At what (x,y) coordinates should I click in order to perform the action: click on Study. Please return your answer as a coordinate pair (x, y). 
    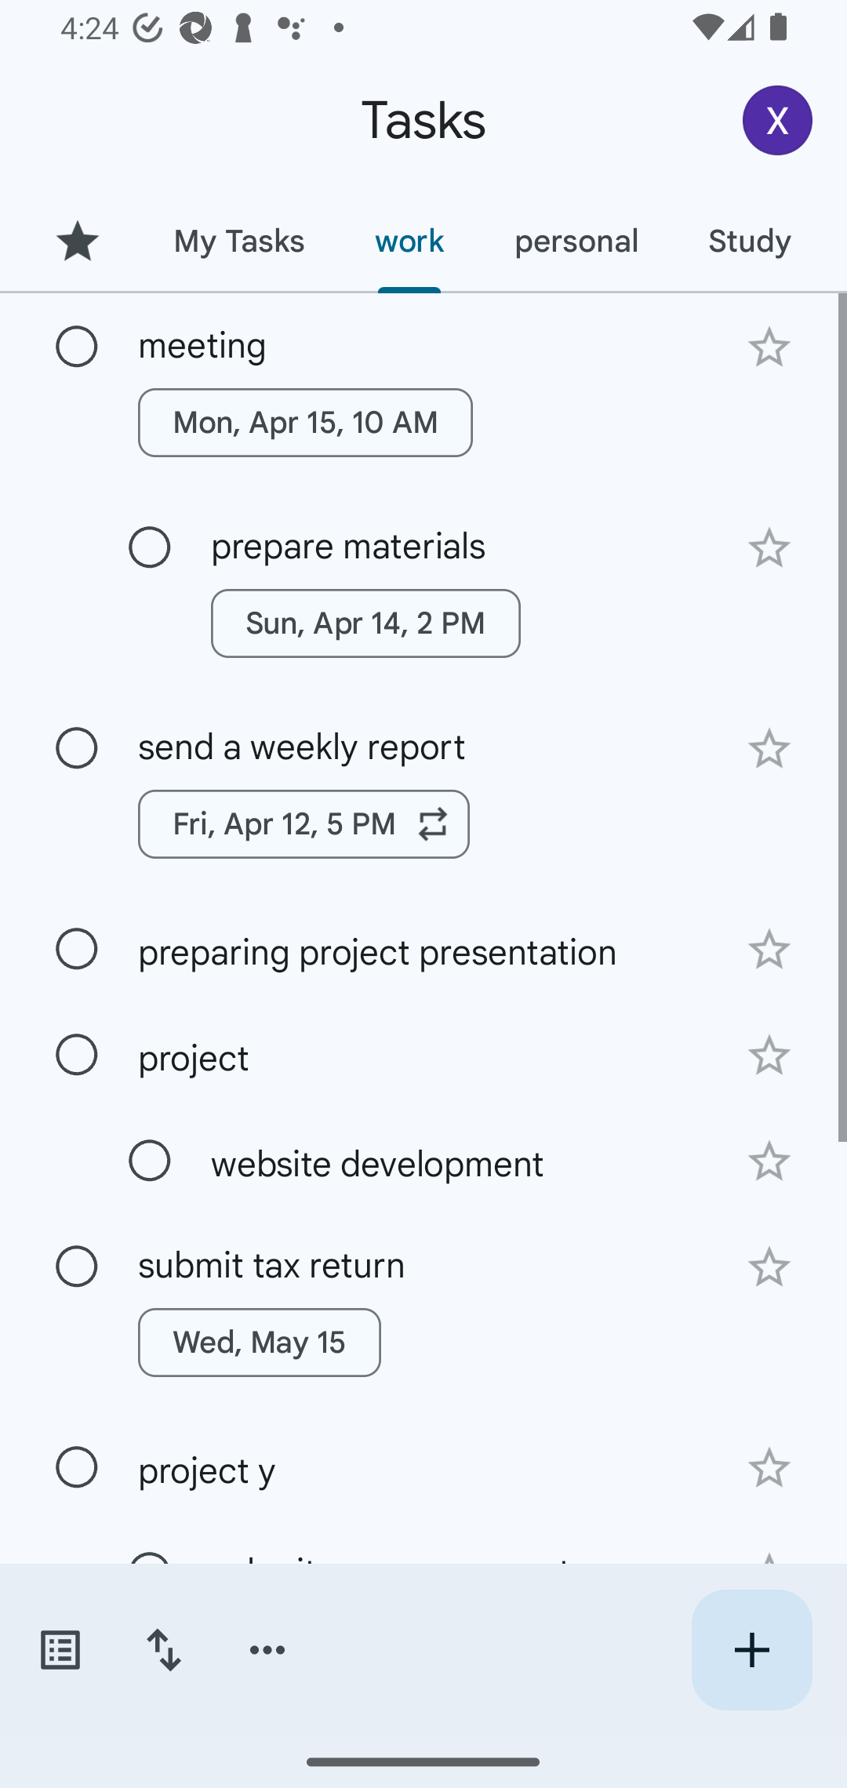
    Looking at the image, I should click on (749, 241).